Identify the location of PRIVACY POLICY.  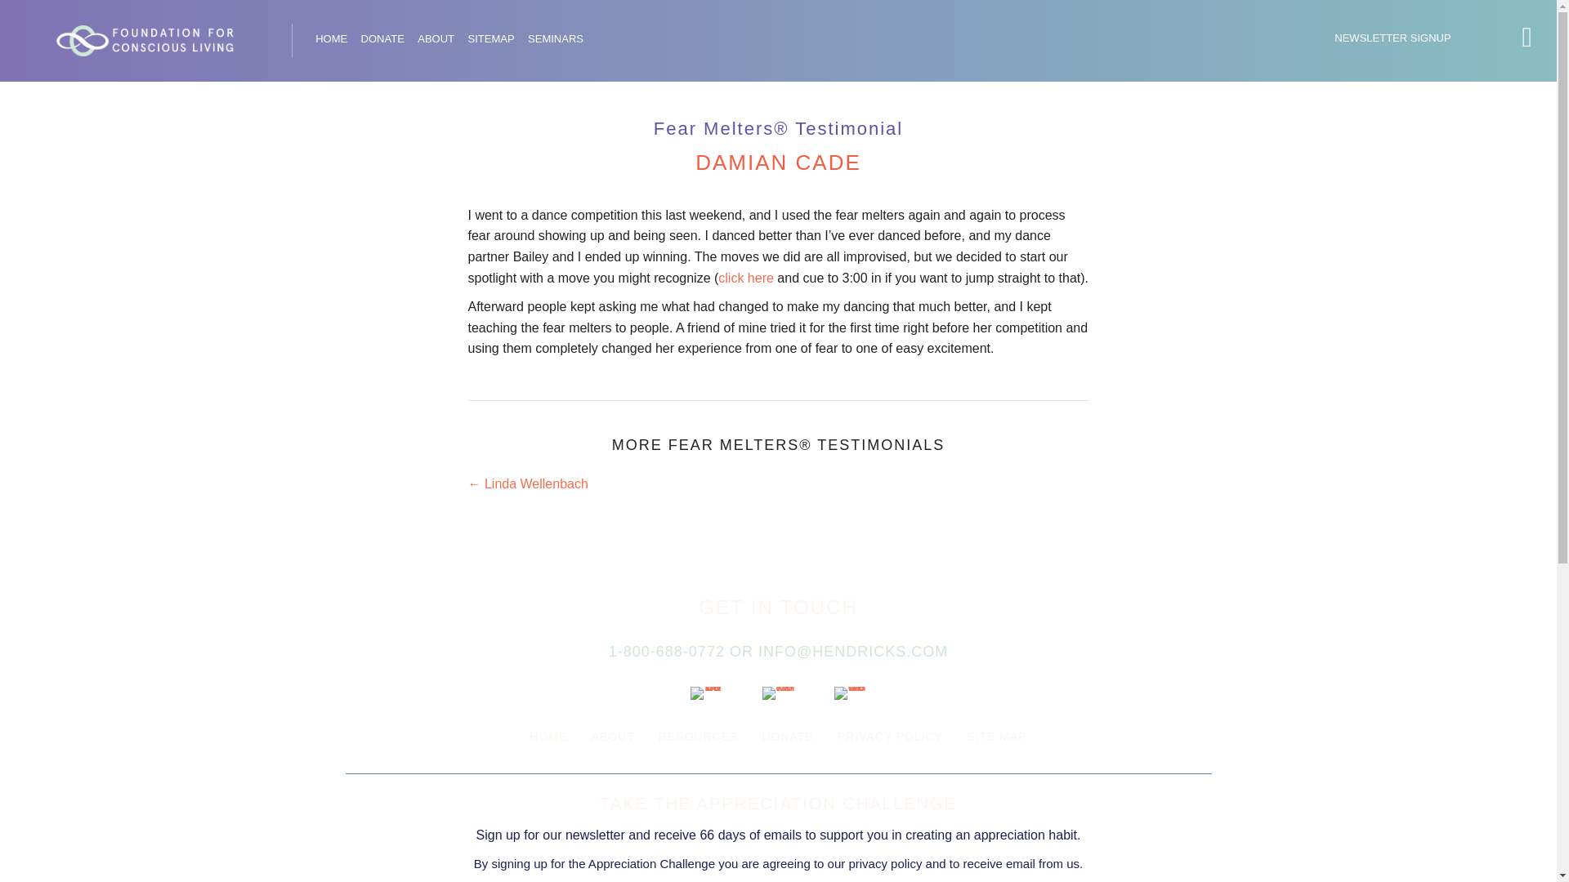
(890, 736).